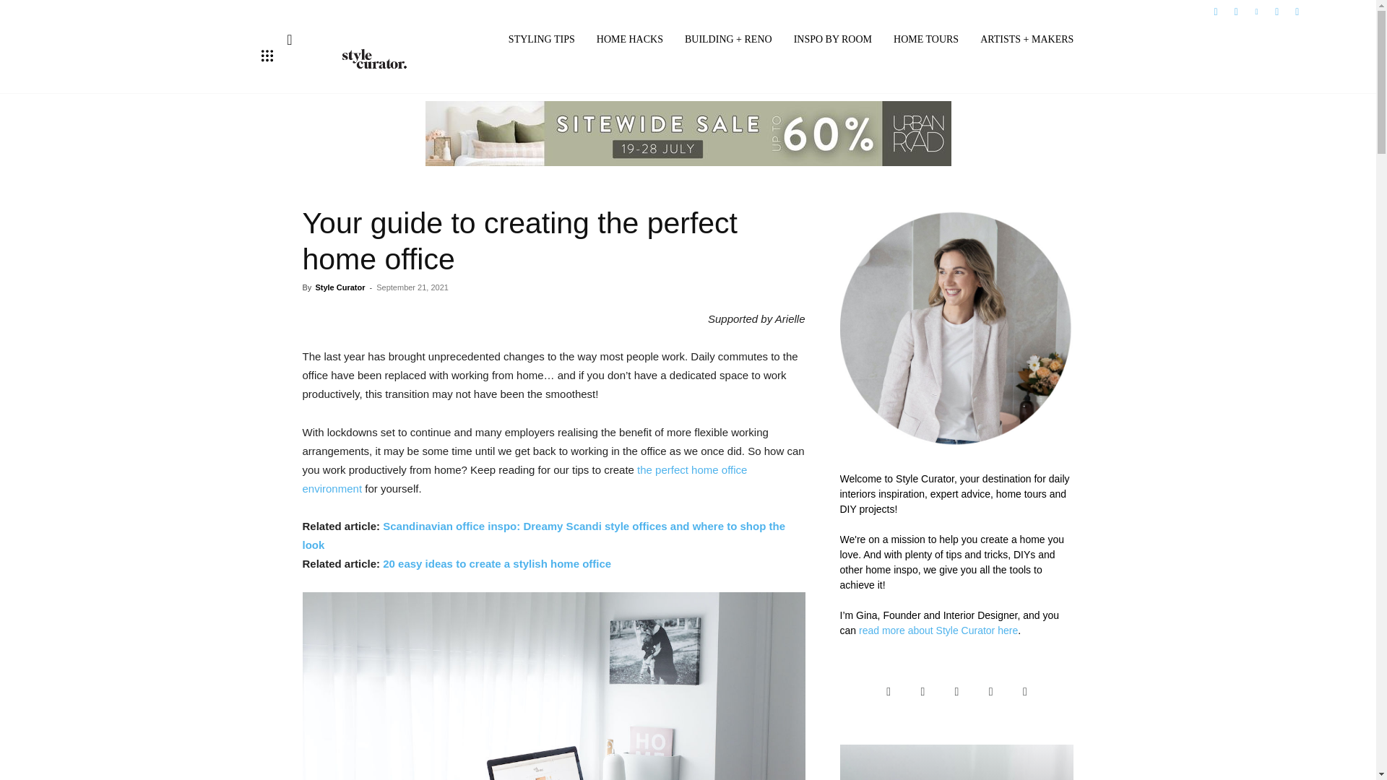 This screenshot has height=780, width=1387. I want to click on Youtube, so click(1297, 10).